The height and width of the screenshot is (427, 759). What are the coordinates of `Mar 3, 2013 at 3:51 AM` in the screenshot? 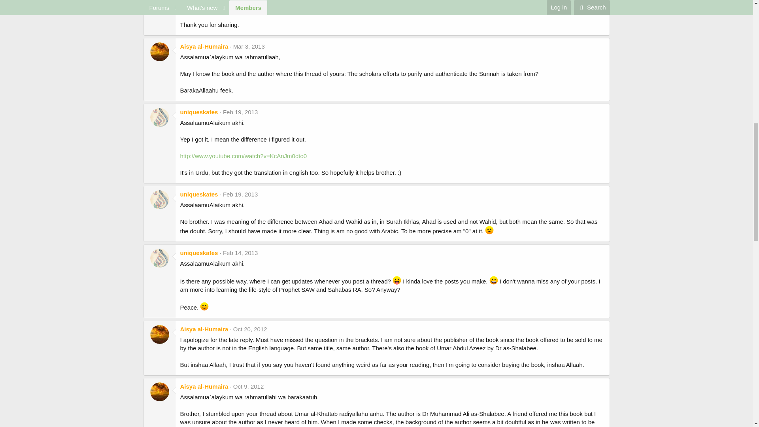 It's located at (249, 47).